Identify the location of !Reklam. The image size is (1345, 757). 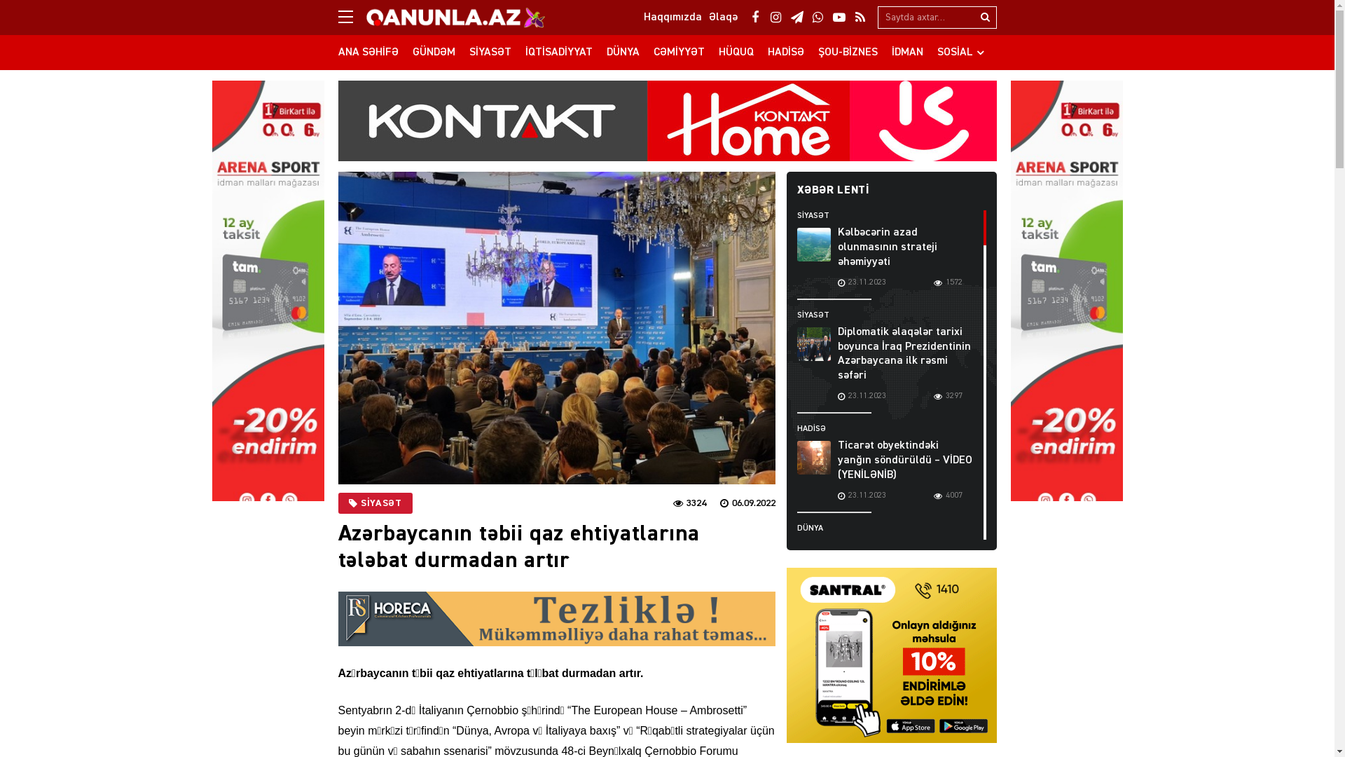
(556, 618).